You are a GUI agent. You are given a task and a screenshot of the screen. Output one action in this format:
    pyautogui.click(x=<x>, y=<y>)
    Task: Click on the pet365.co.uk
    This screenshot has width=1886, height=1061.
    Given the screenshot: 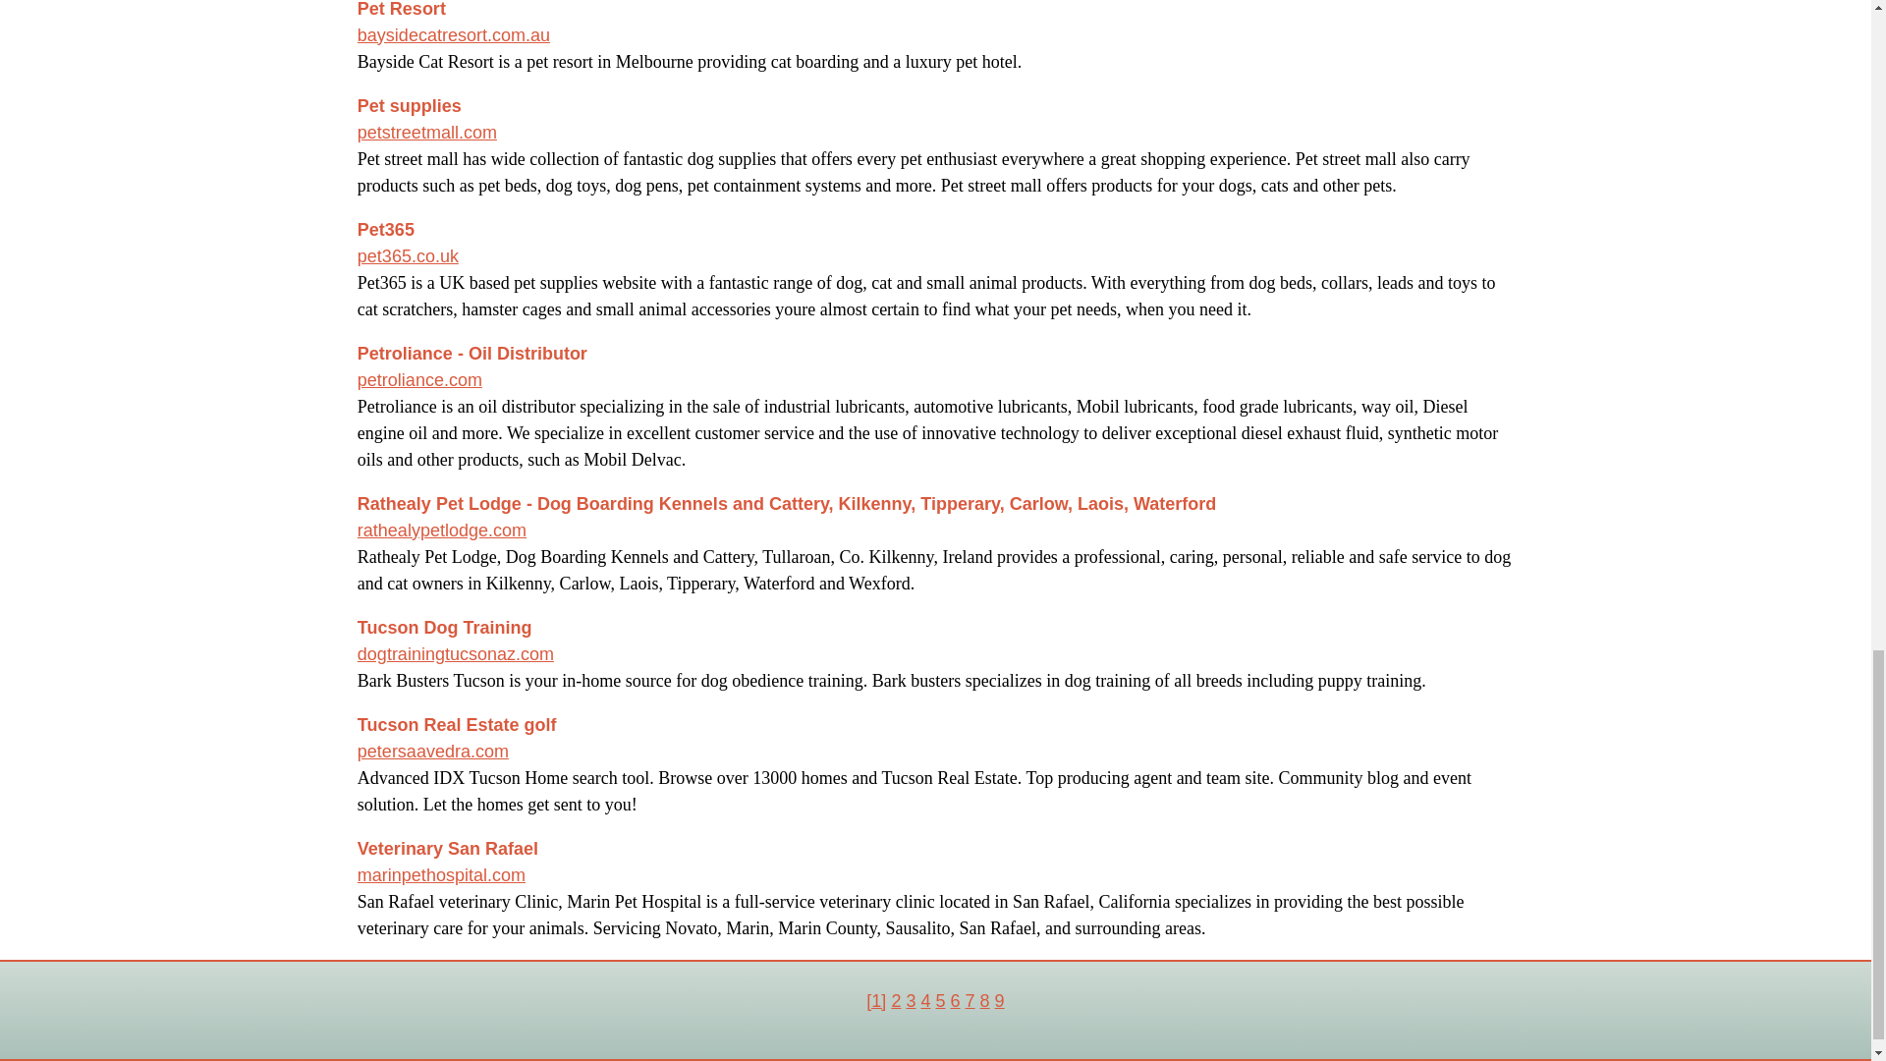 What is the action you would take?
    pyautogui.click(x=408, y=255)
    